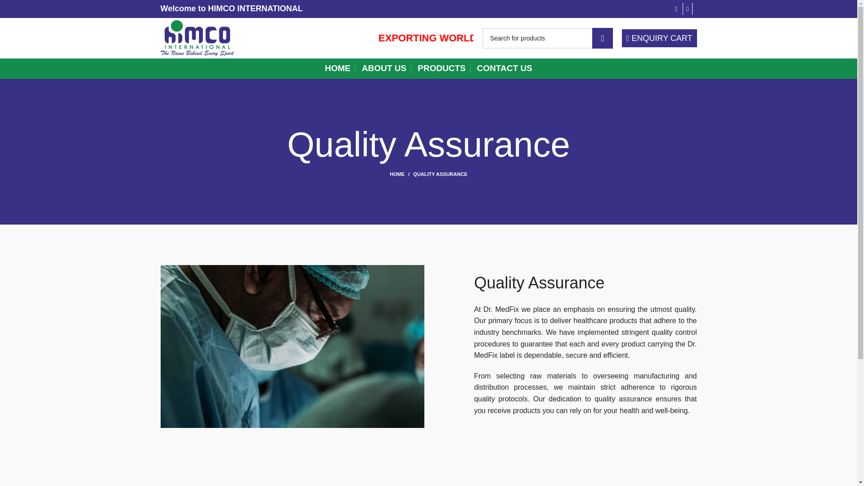 Image resolution: width=864 pixels, height=486 pixels. Describe the element at coordinates (660, 38) in the screenshot. I see `ENQUIRY CART` at that location.